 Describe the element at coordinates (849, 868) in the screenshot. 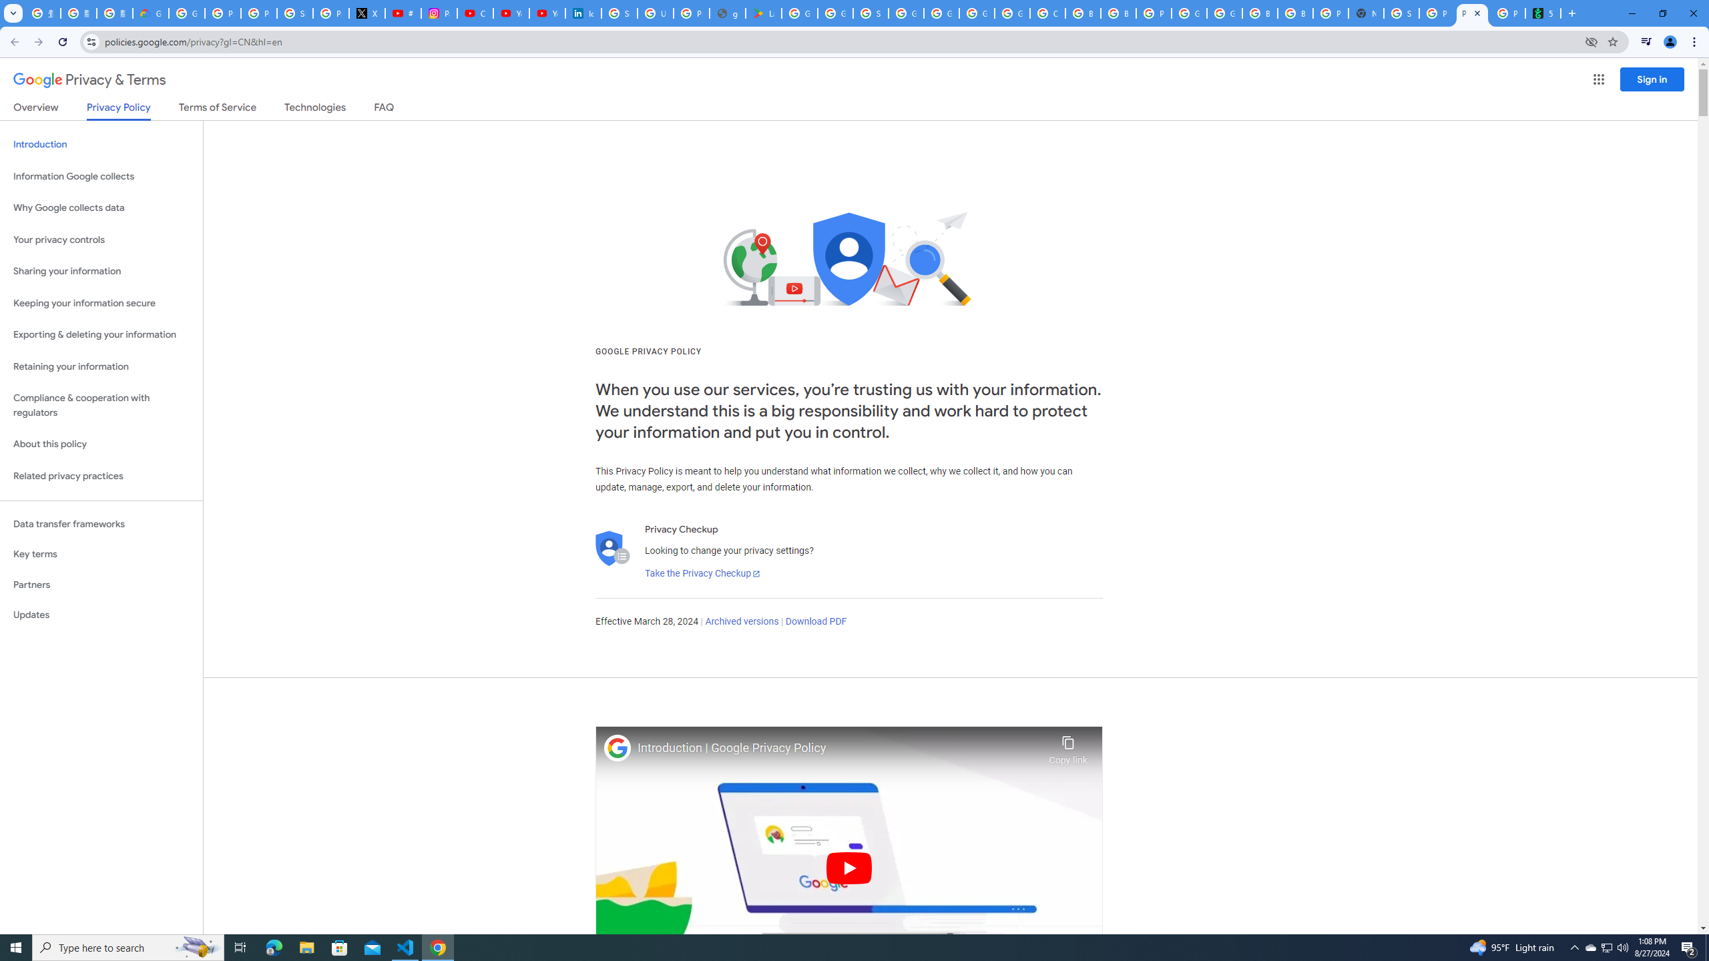

I see `Play` at that location.